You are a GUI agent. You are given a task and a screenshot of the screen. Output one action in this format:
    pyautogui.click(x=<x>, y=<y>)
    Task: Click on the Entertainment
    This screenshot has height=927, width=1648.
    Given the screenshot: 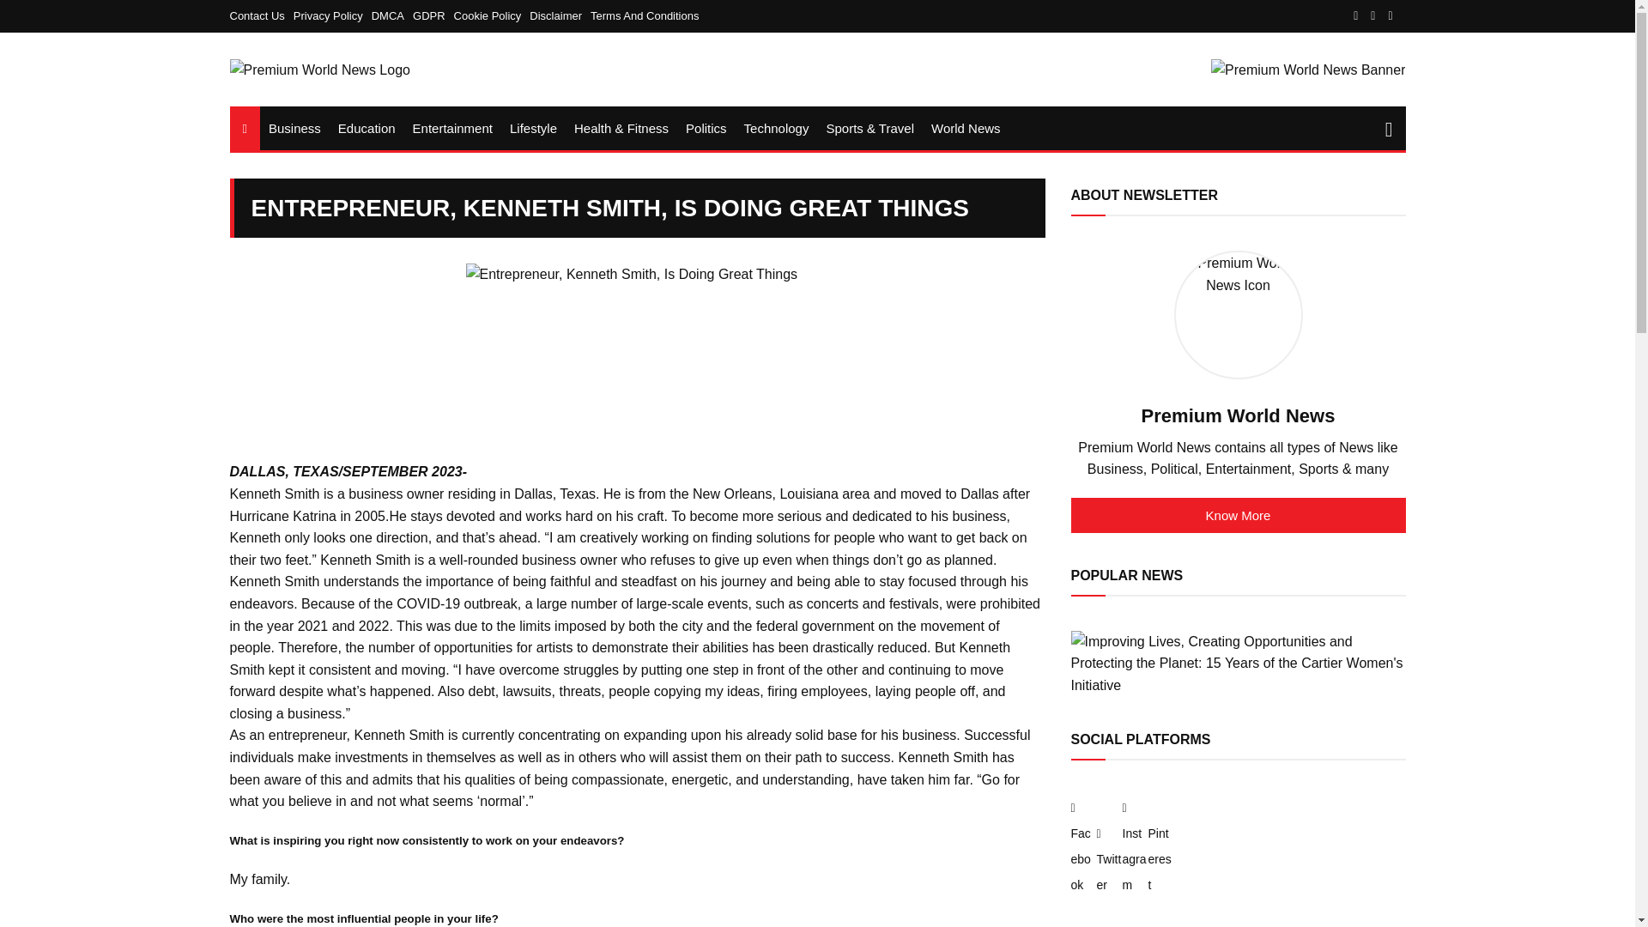 What is the action you would take?
    pyautogui.click(x=451, y=128)
    